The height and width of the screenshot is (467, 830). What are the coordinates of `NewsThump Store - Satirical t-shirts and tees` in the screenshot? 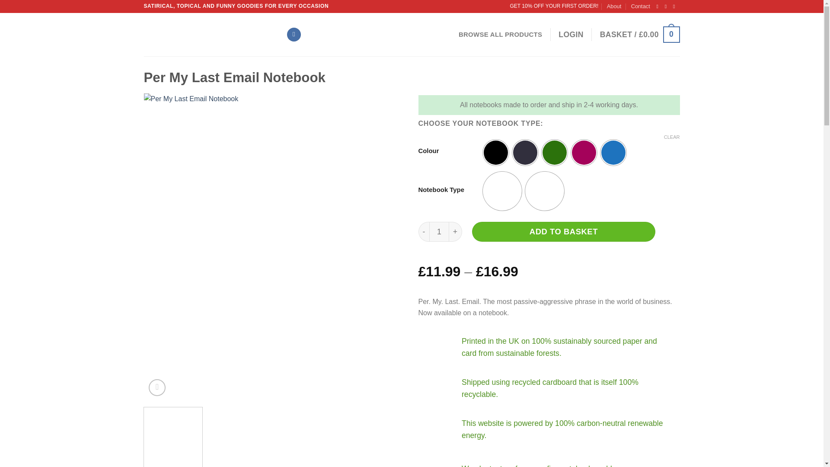 It's located at (208, 34).